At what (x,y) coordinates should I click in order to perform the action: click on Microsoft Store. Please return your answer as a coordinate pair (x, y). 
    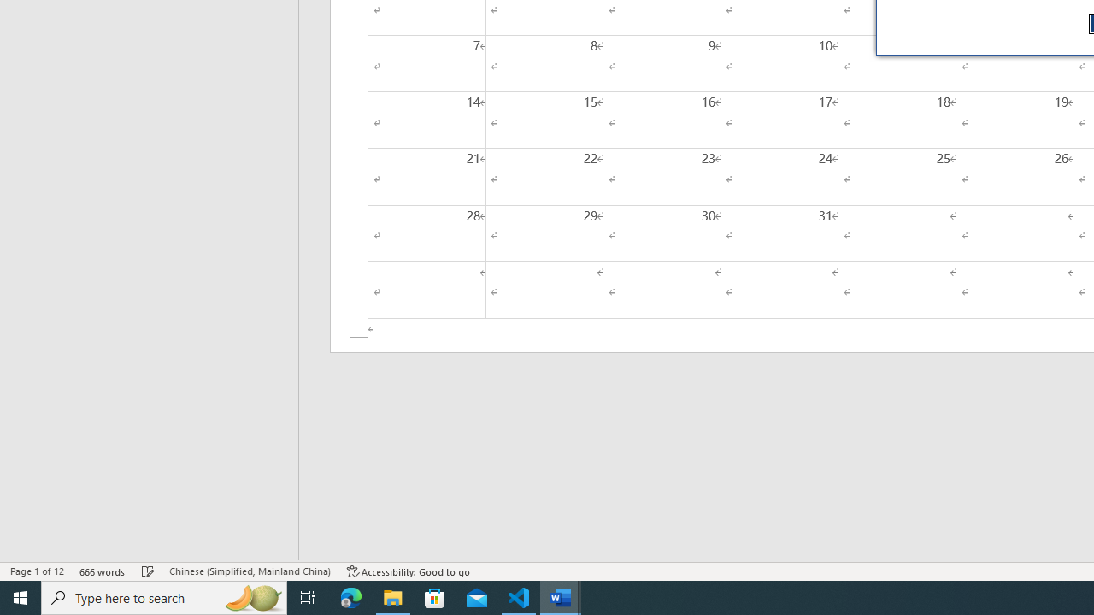
    Looking at the image, I should click on (435, 598).